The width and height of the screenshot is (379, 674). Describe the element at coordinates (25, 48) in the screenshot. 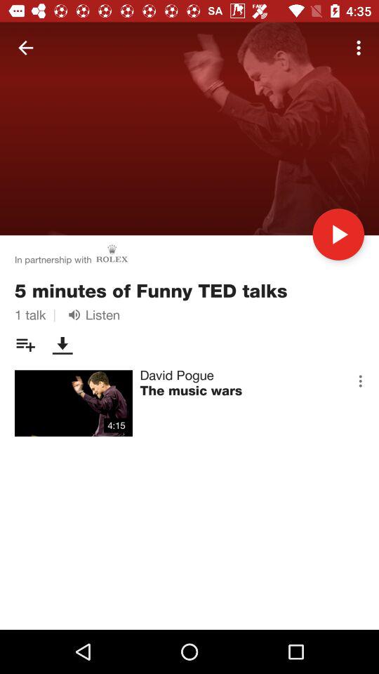

I see `turn on icon above in partnership with` at that location.